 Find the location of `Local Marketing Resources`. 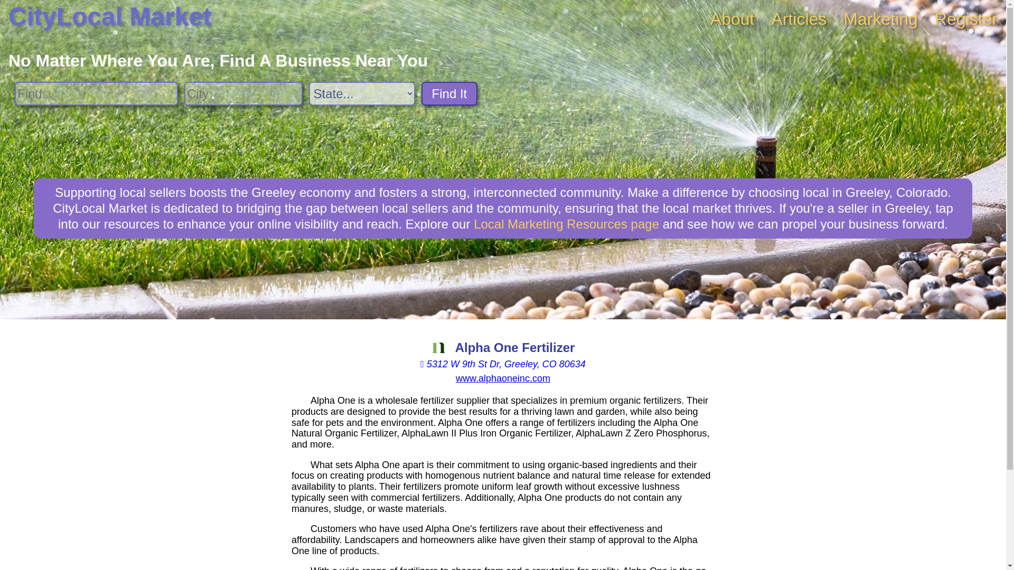

Local Marketing Resources is located at coordinates (566, 224).